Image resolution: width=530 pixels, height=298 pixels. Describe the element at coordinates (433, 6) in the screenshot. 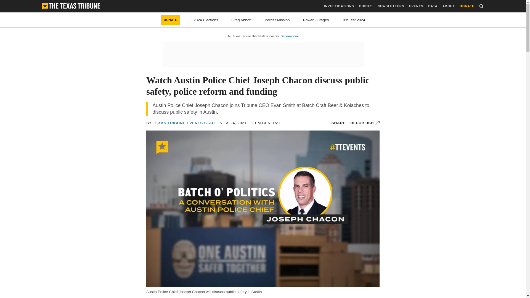

I see `DATA` at that location.